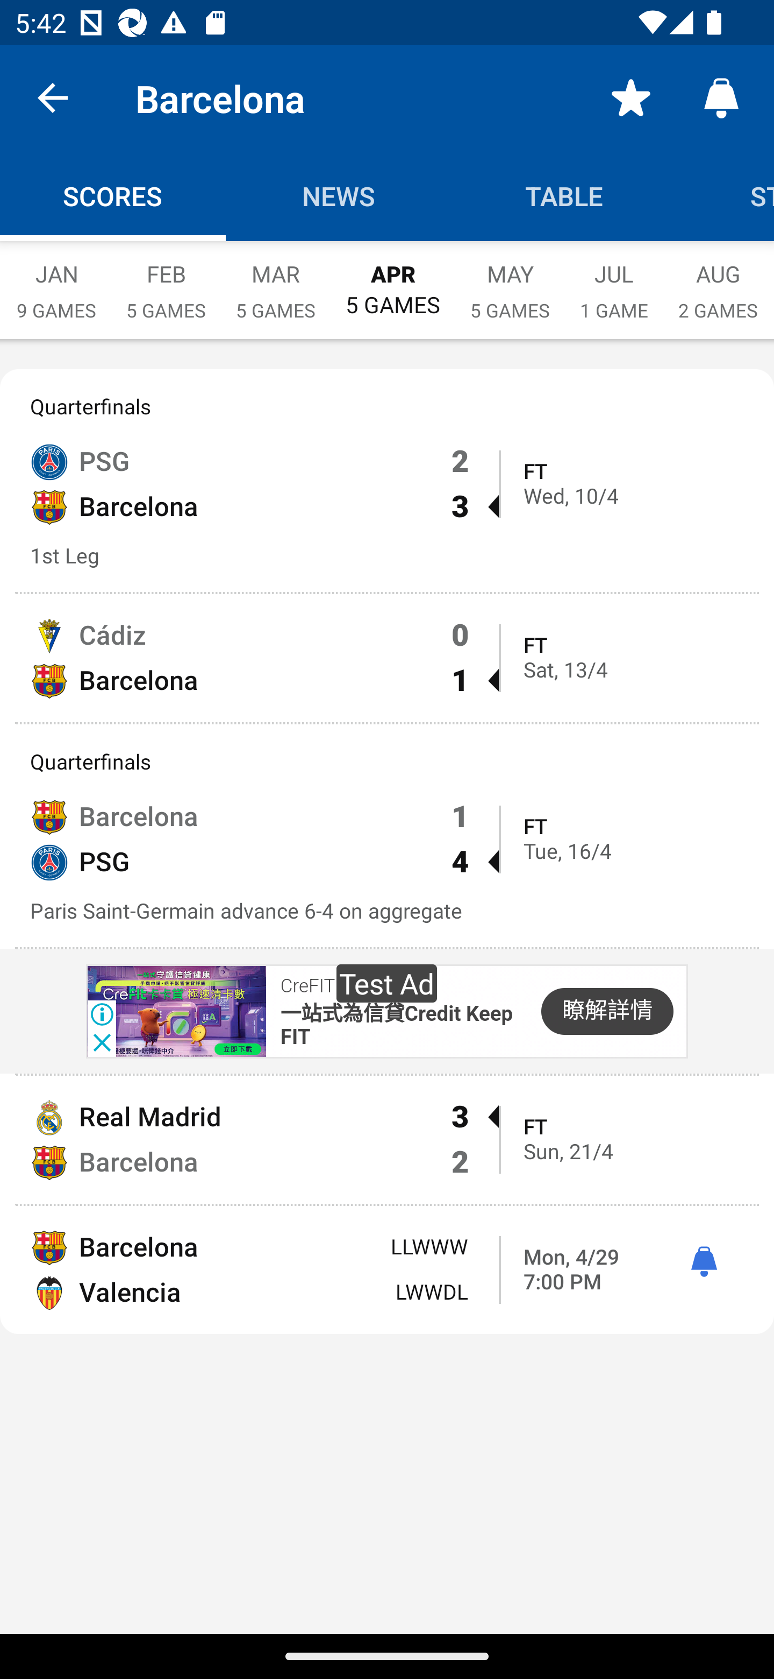 This screenshot has height=1679, width=774. Describe the element at coordinates (614, 281) in the screenshot. I see `JUL 1 GAME` at that location.